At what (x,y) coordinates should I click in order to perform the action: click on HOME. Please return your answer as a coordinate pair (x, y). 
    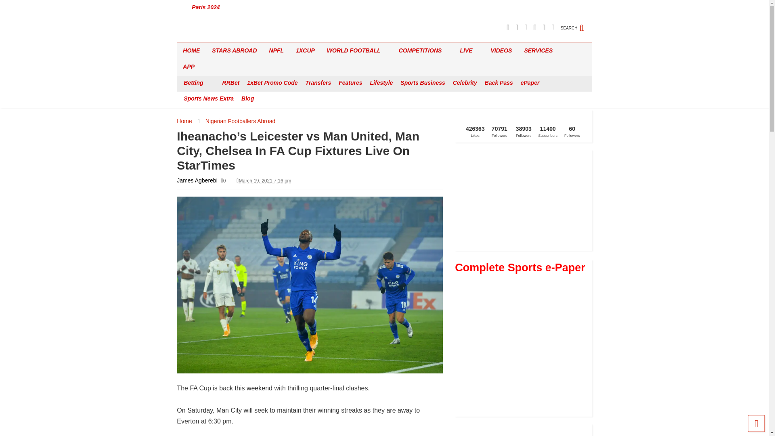
    Looking at the image, I should click on (191, 50).